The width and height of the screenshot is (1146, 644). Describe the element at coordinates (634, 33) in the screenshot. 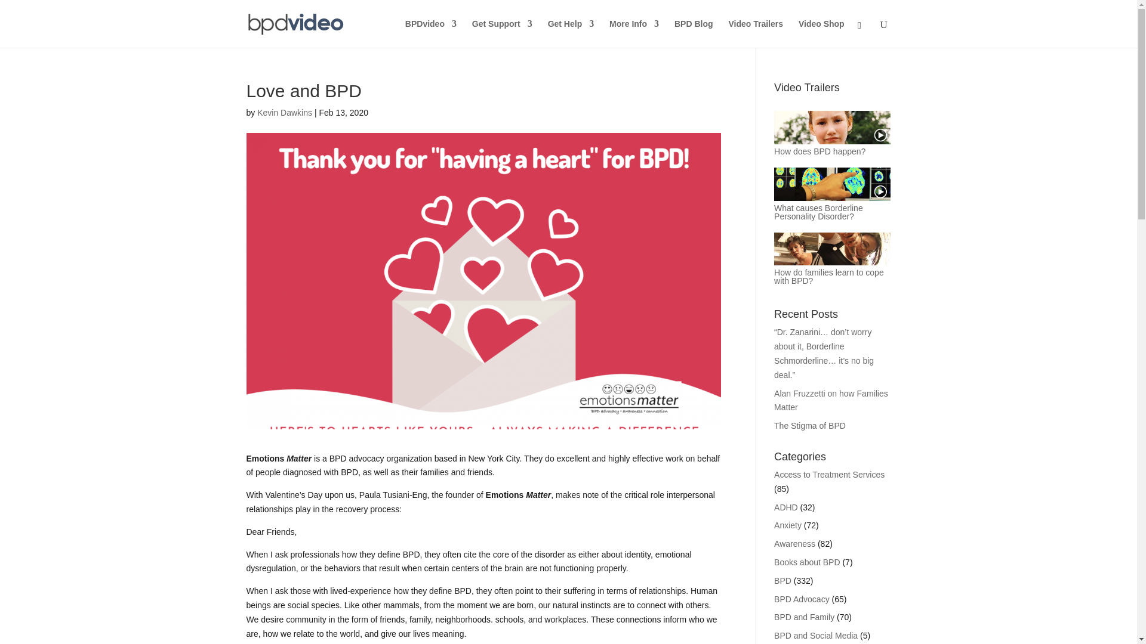

I see `More Info` at that location.